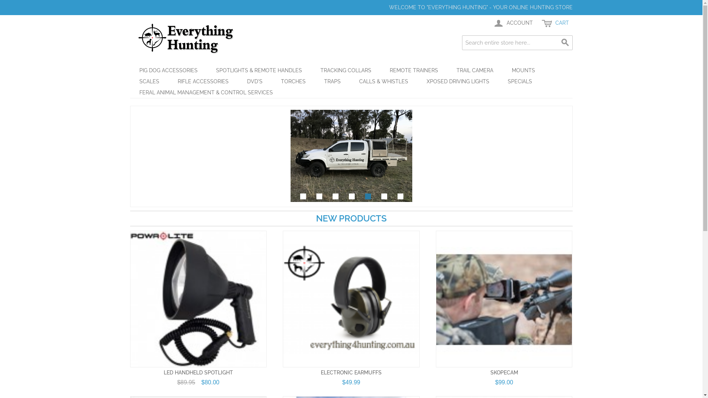 This screenshot has height=398, width=708. What do you see at coordinates (351, 299) in the screenshot?
I see `Electronic Earmuffs` at bounding box center [351, 299].